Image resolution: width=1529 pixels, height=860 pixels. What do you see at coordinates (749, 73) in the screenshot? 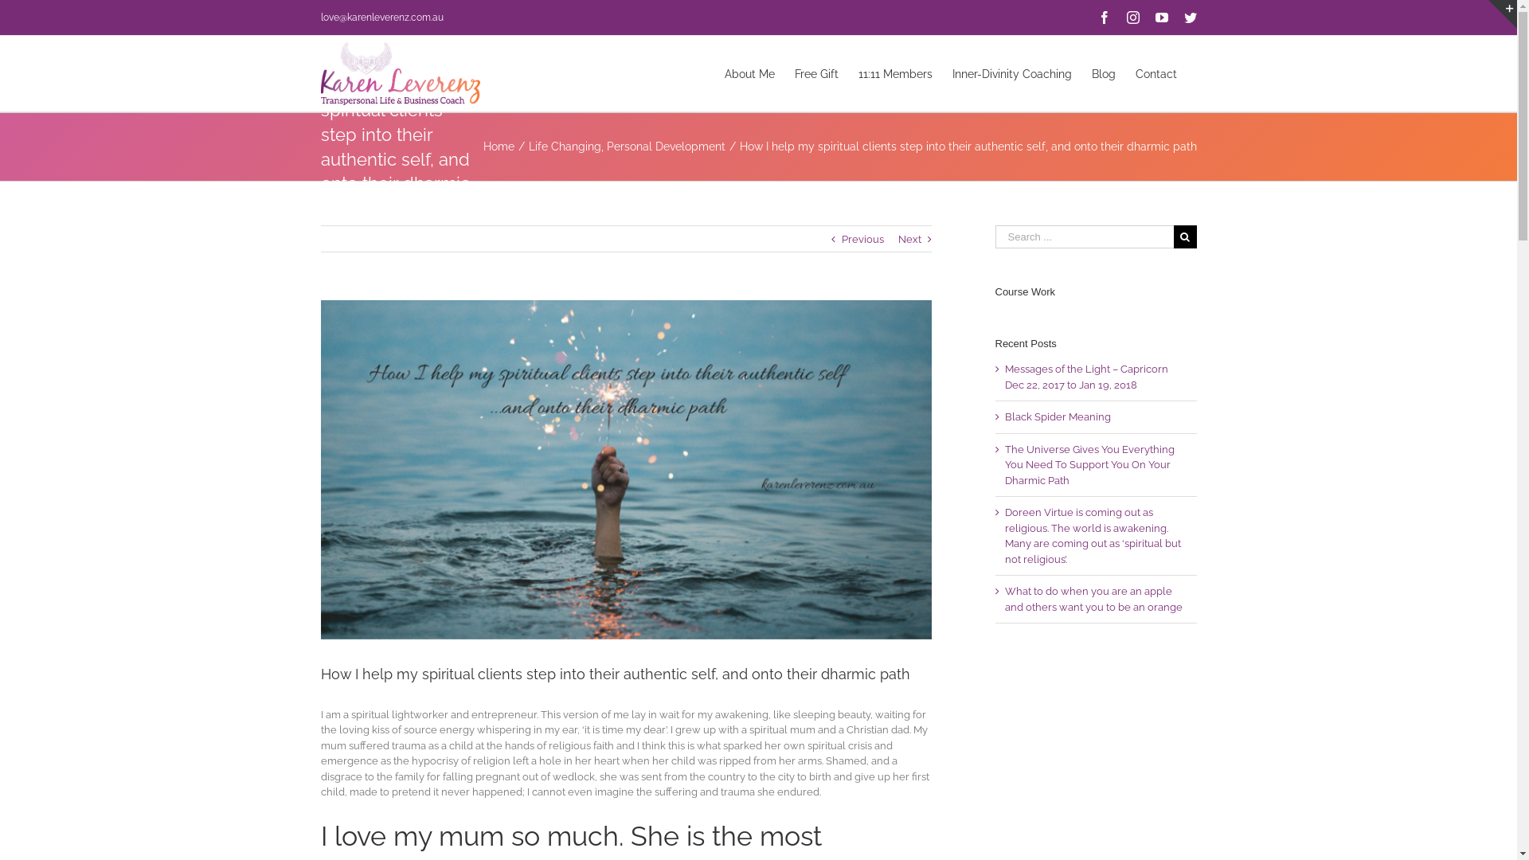
I see `About Me` at bounding box center [749, 73].